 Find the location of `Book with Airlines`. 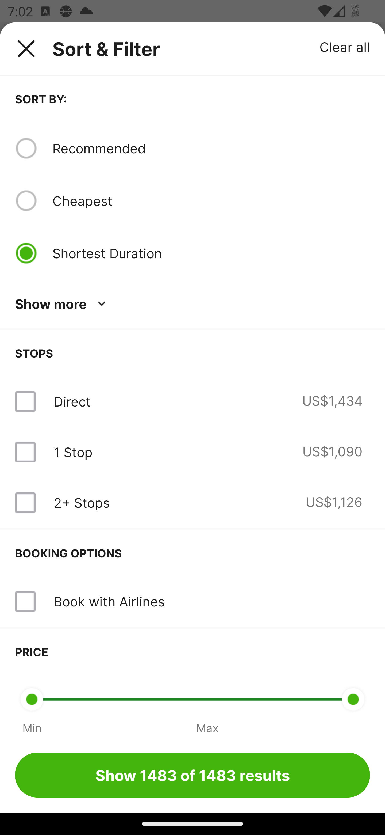

Book with Airlines is located at coordinates (109, 601).